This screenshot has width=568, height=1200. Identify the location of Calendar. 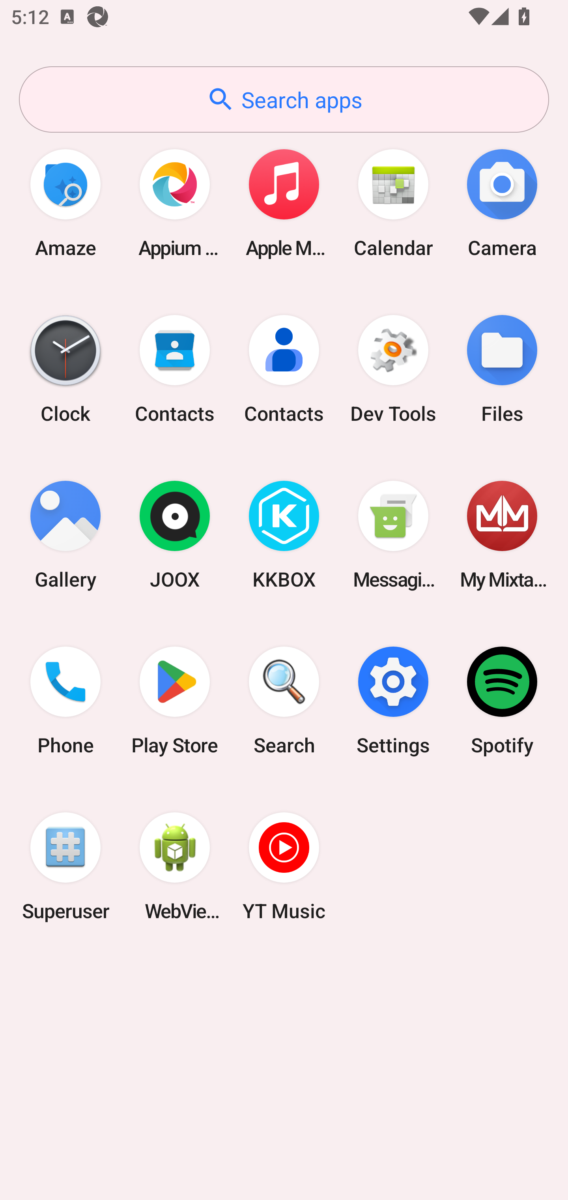
(393, 203).